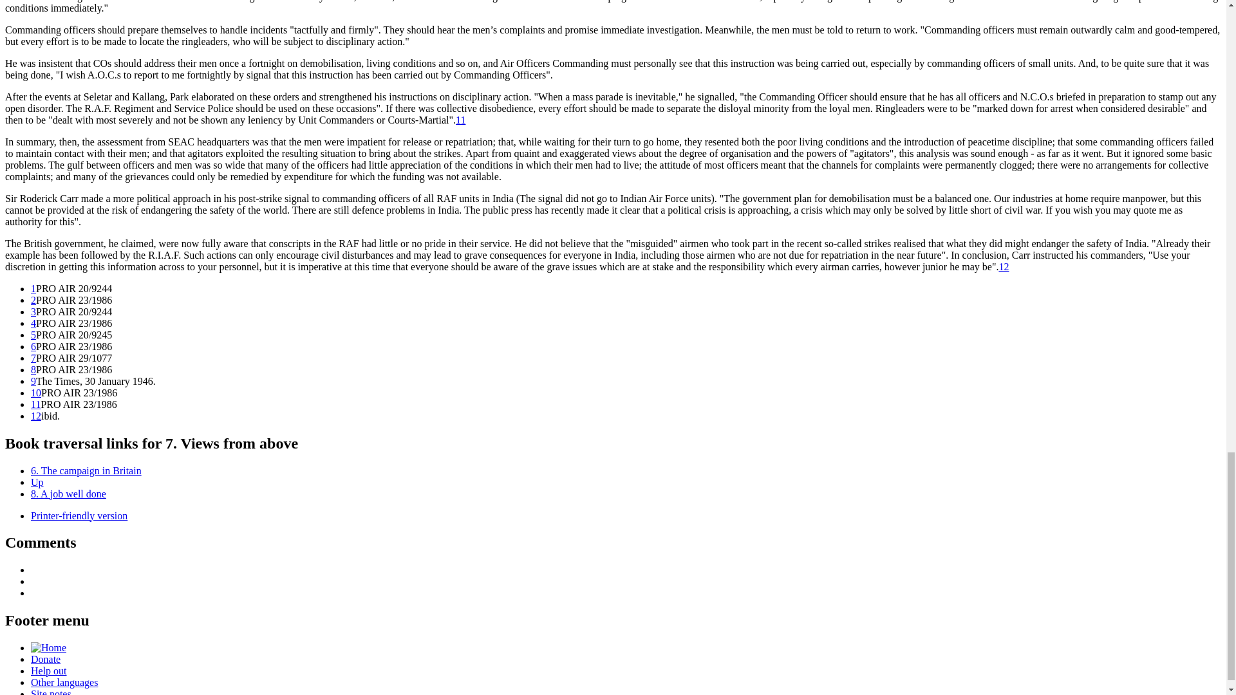 Image resolution: width=1236 pixels, height=695 pixels. Describe the element at coordinates (1003, 266) in the screenshot. I see `ibid.` at that location.